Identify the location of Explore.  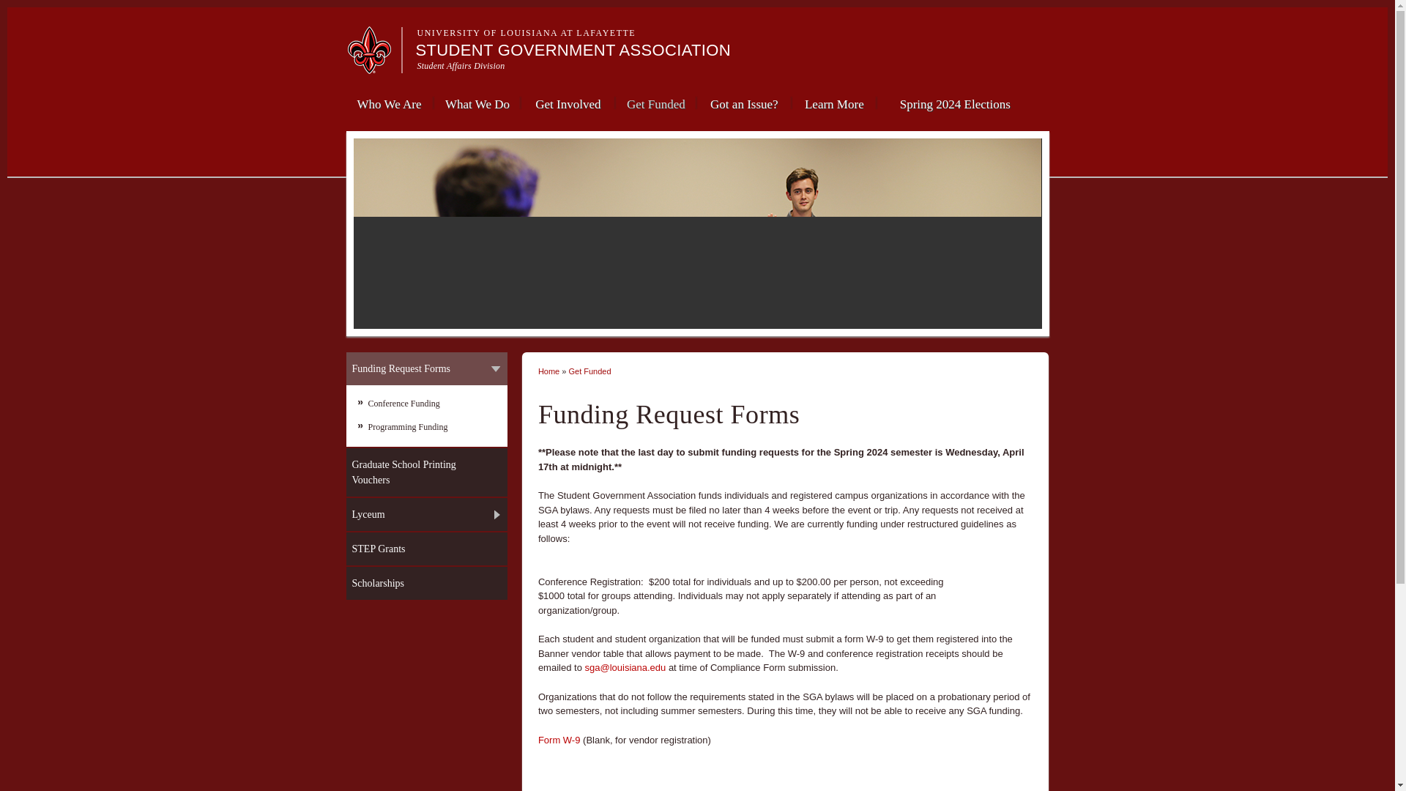
(1013, 19).